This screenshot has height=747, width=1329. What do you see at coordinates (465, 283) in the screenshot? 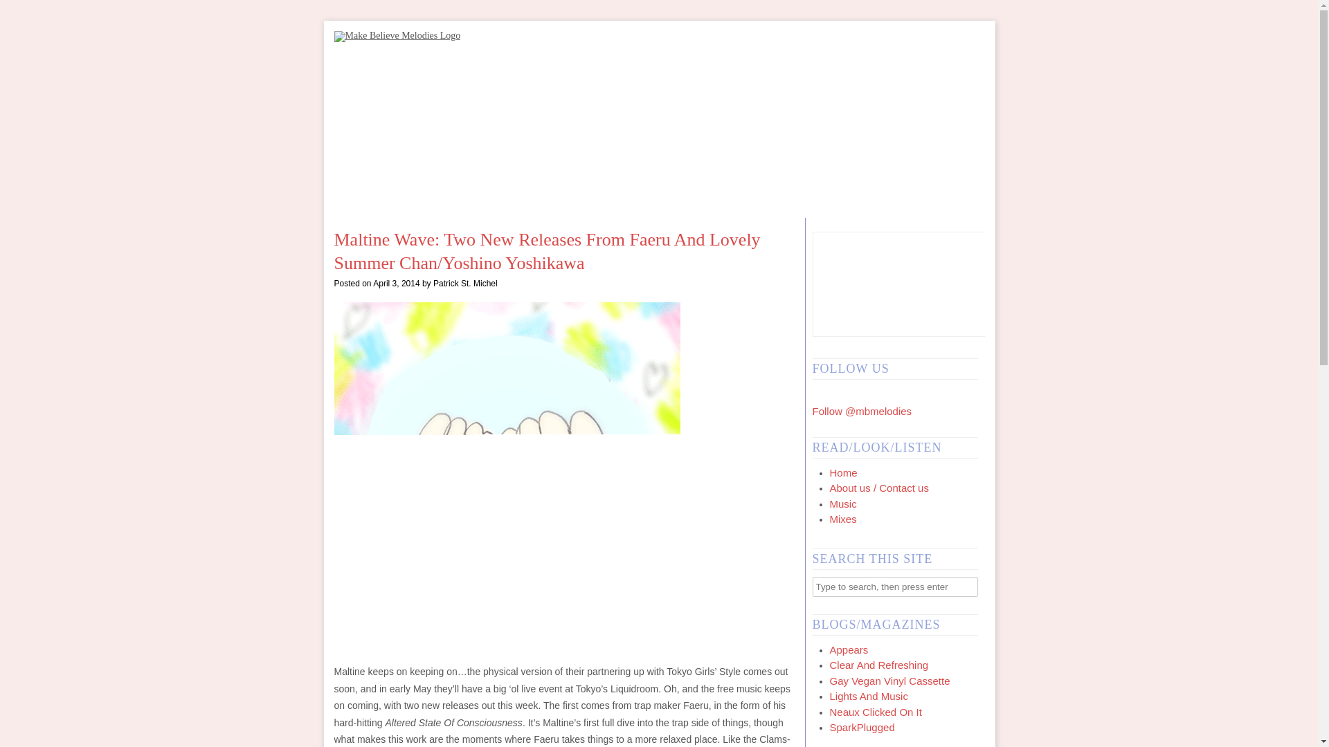
I see `Patrick St. Michel` at bounding box center [465, 283].